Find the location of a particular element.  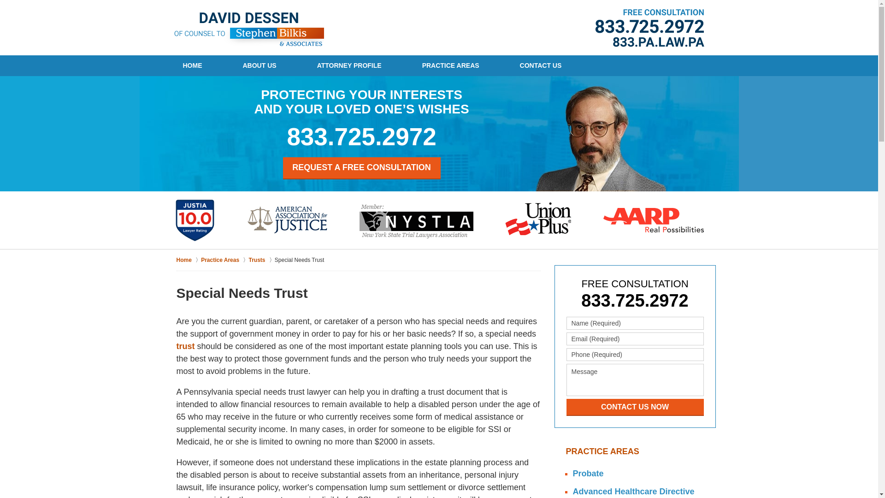

ATTORNEY PROFILE is located at coordinates (349, 65).